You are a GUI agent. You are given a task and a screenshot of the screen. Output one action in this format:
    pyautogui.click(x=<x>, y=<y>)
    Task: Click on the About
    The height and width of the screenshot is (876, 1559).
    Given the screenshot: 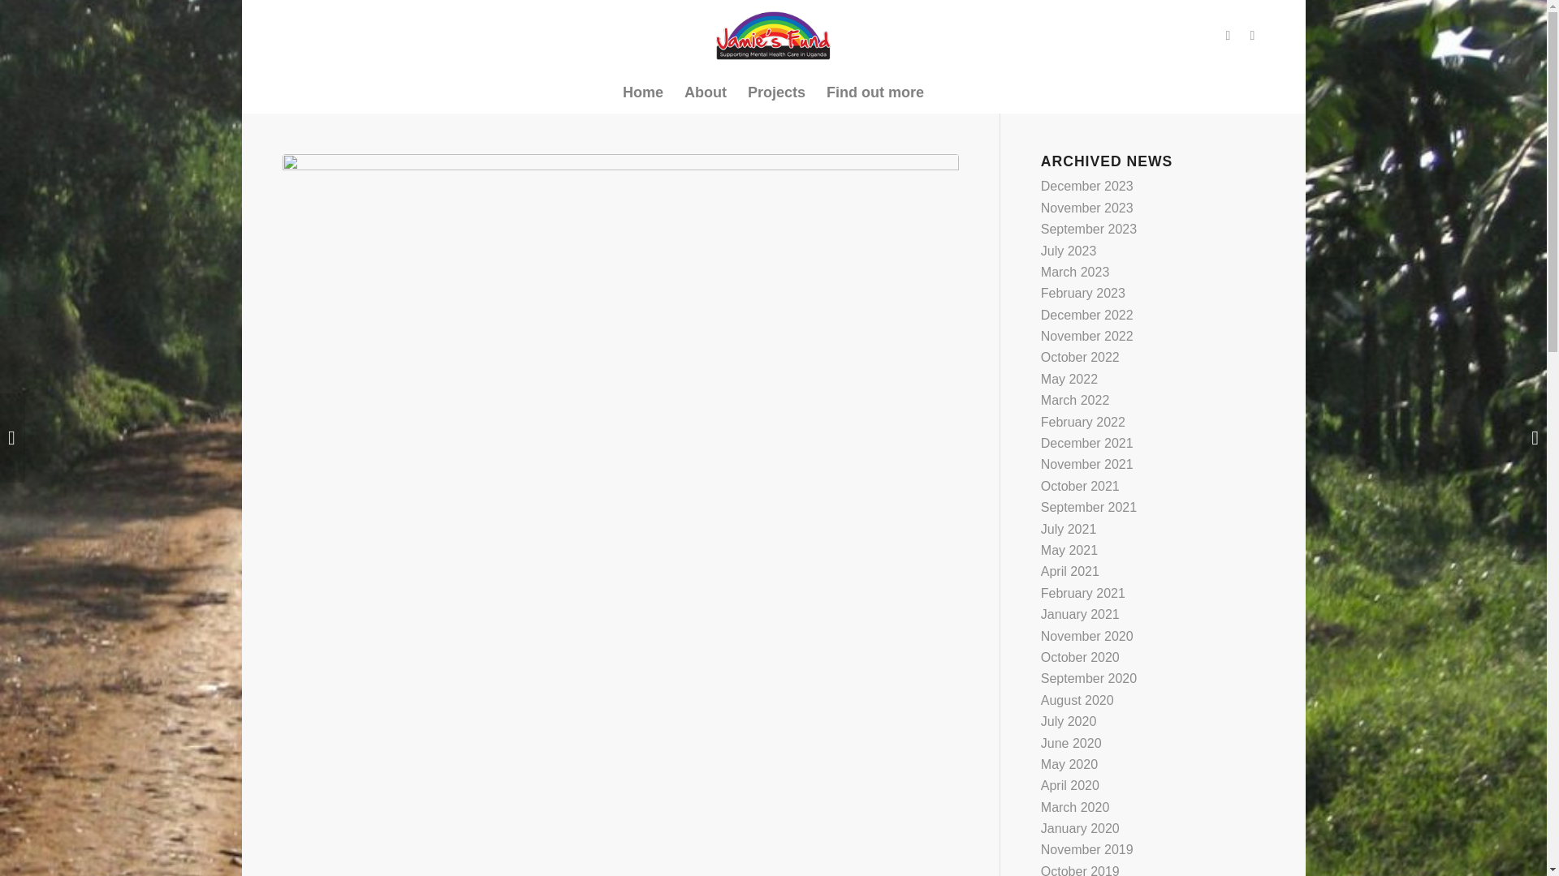 What is the action you would take?
    pyautogui.click(x=705, y=92)
    